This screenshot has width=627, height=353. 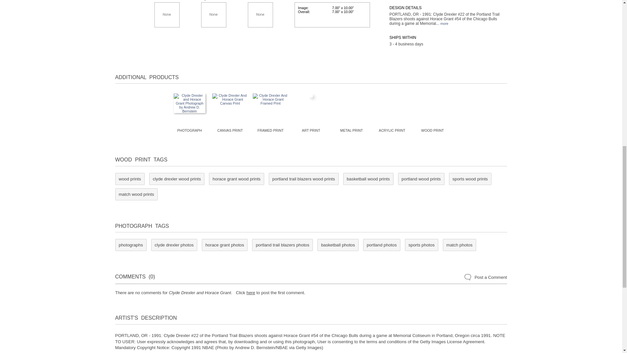 I want to click on Selected Frame, so click(x=167, y=15).